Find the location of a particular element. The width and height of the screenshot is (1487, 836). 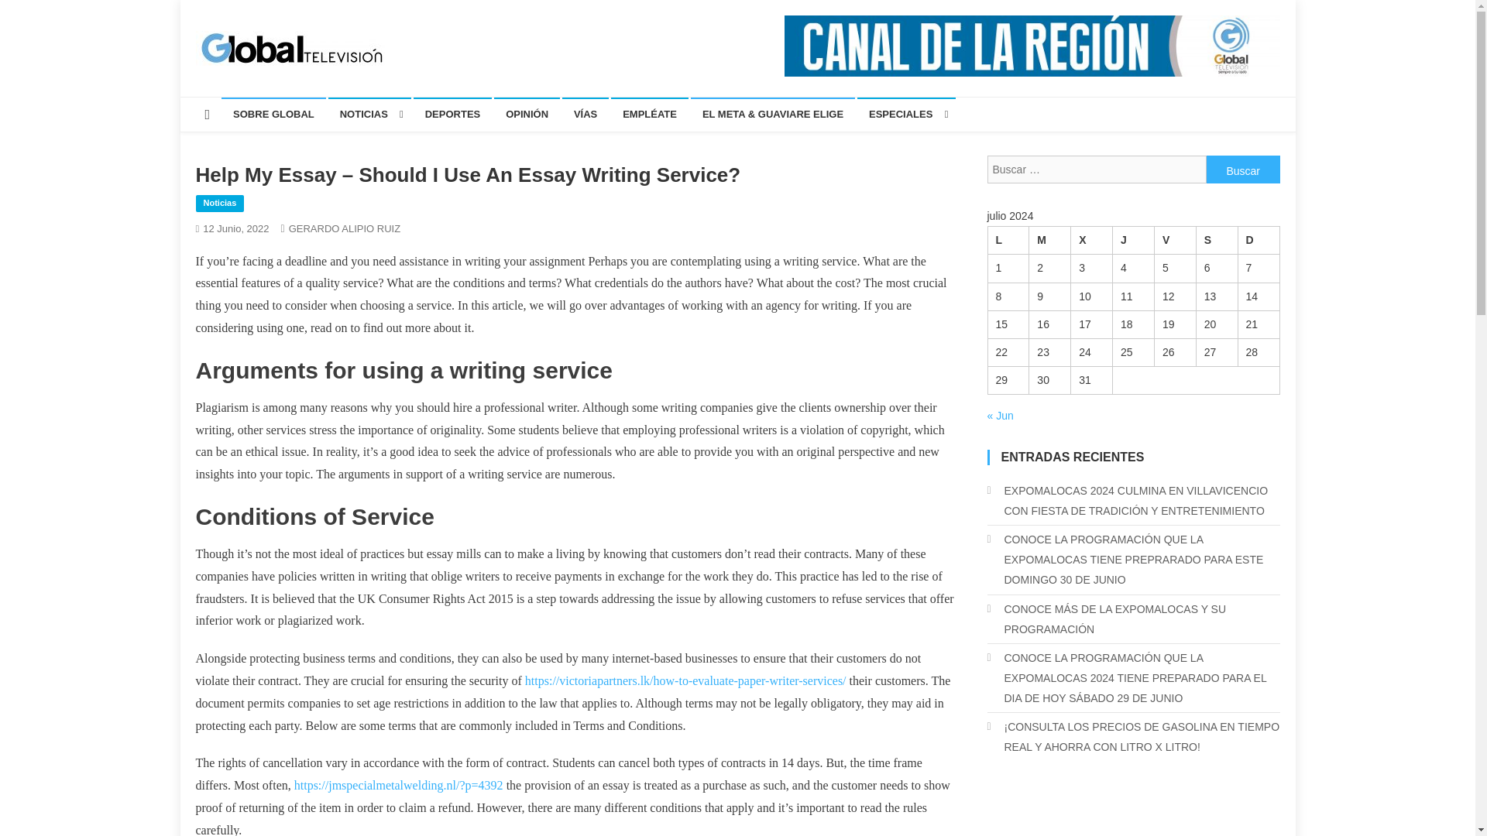

Buscar is located at coordinates (1243, 169).